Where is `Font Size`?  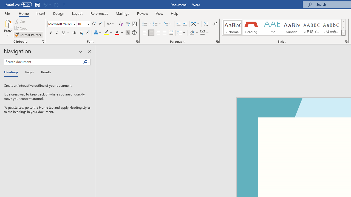 Font Size is located at coordinates (83, 24).